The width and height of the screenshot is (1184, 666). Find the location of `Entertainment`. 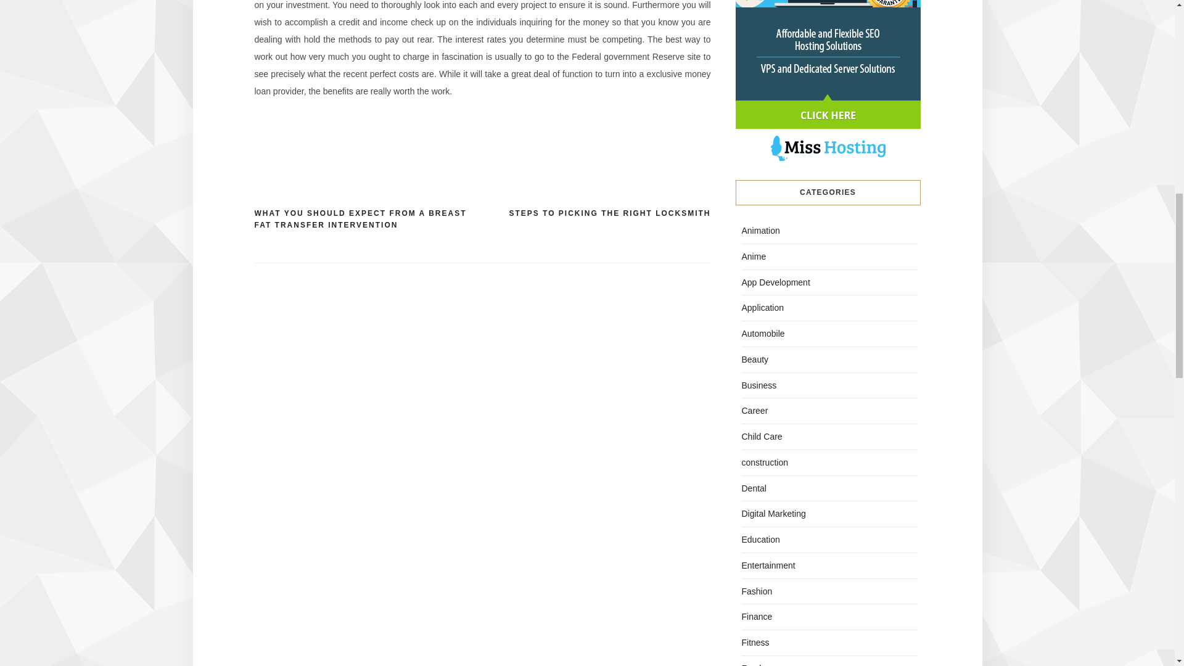

Entertainment is located at coordinates (767, 565).